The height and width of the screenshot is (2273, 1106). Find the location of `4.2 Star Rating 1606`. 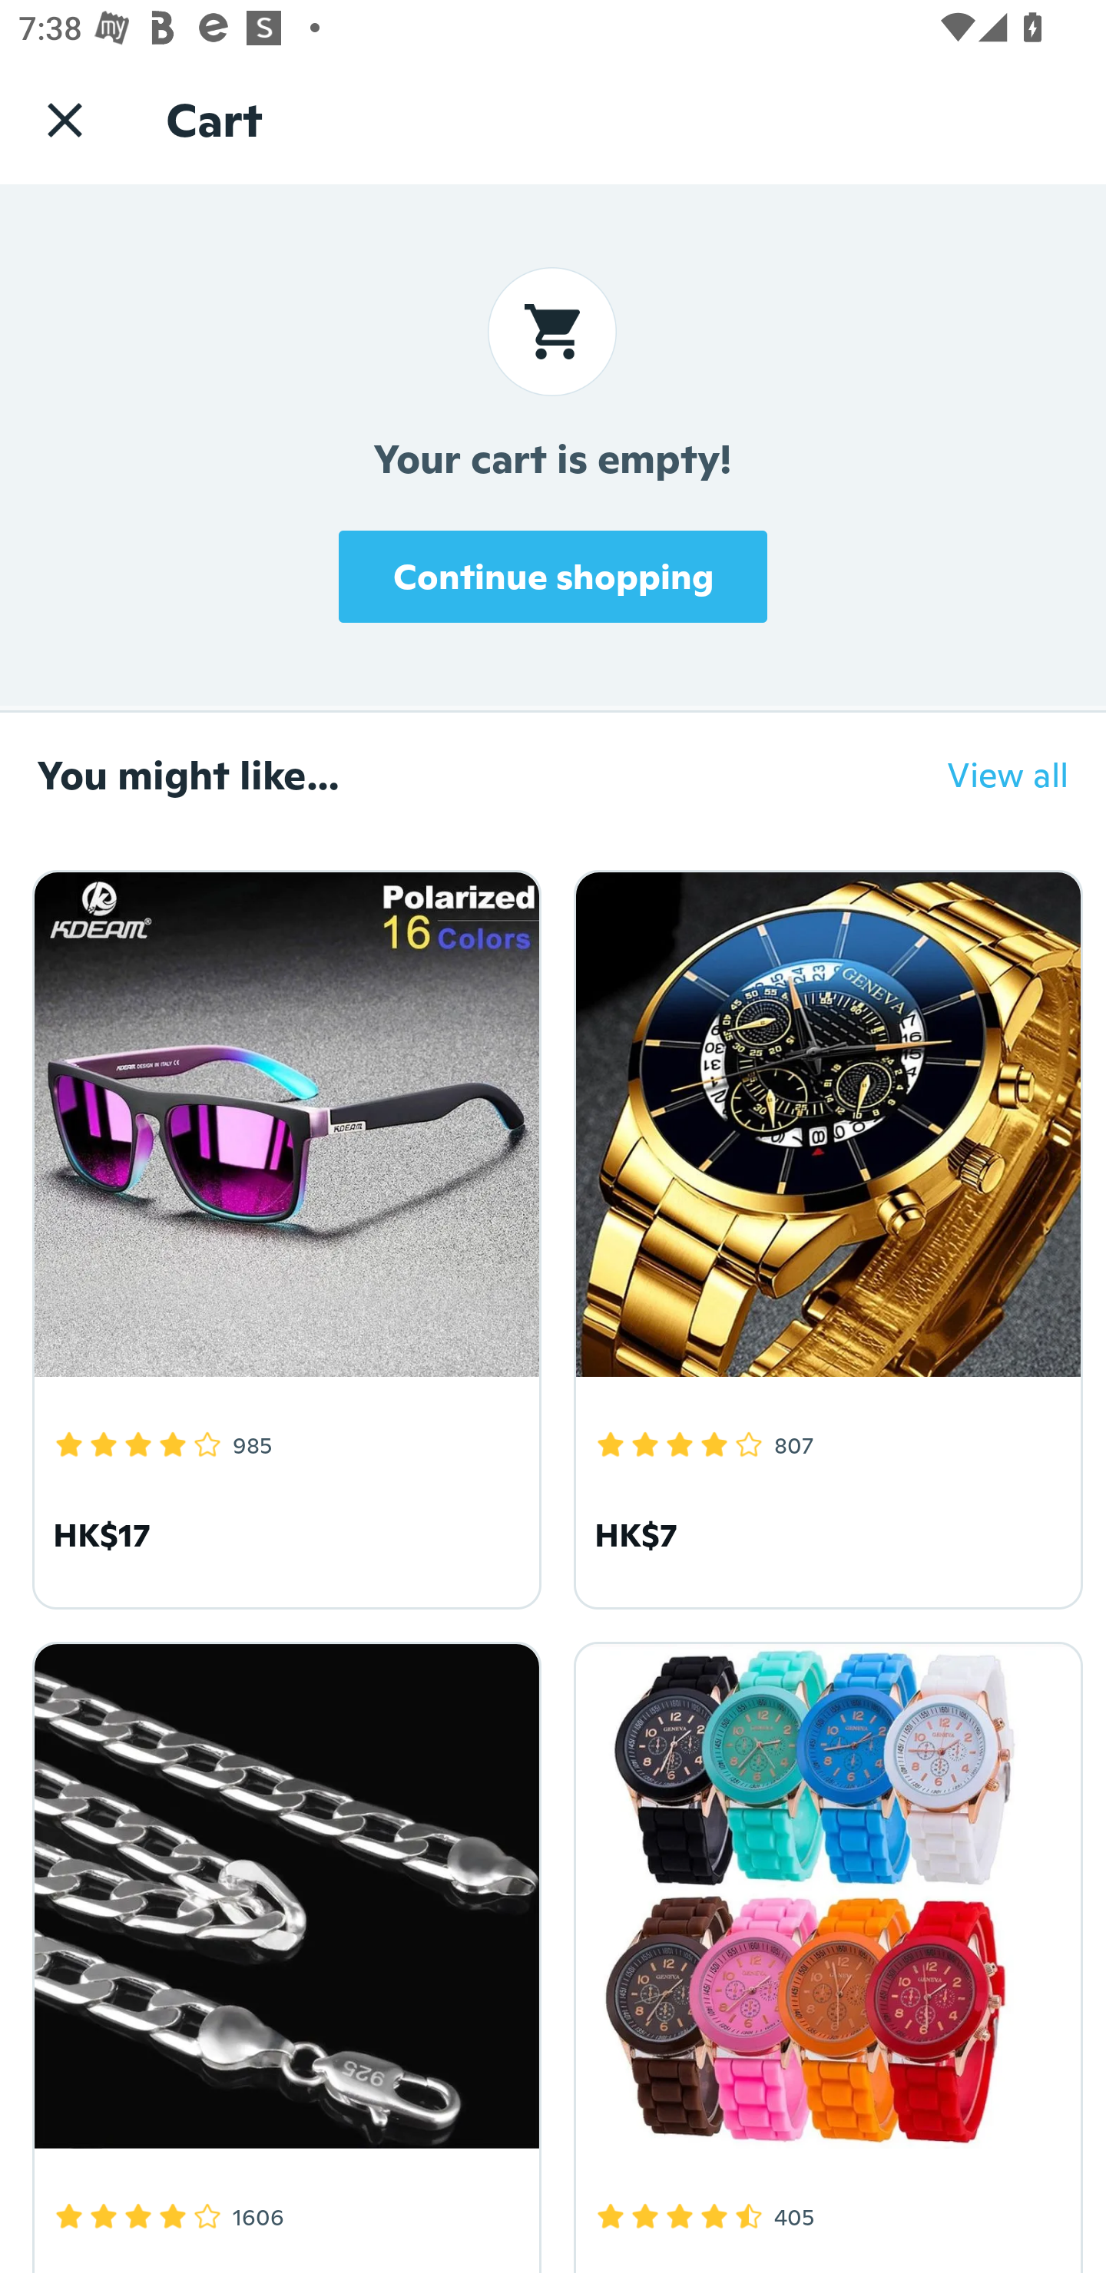

4.2 Star Rating 1606 is located at coordinates (283, 1952).